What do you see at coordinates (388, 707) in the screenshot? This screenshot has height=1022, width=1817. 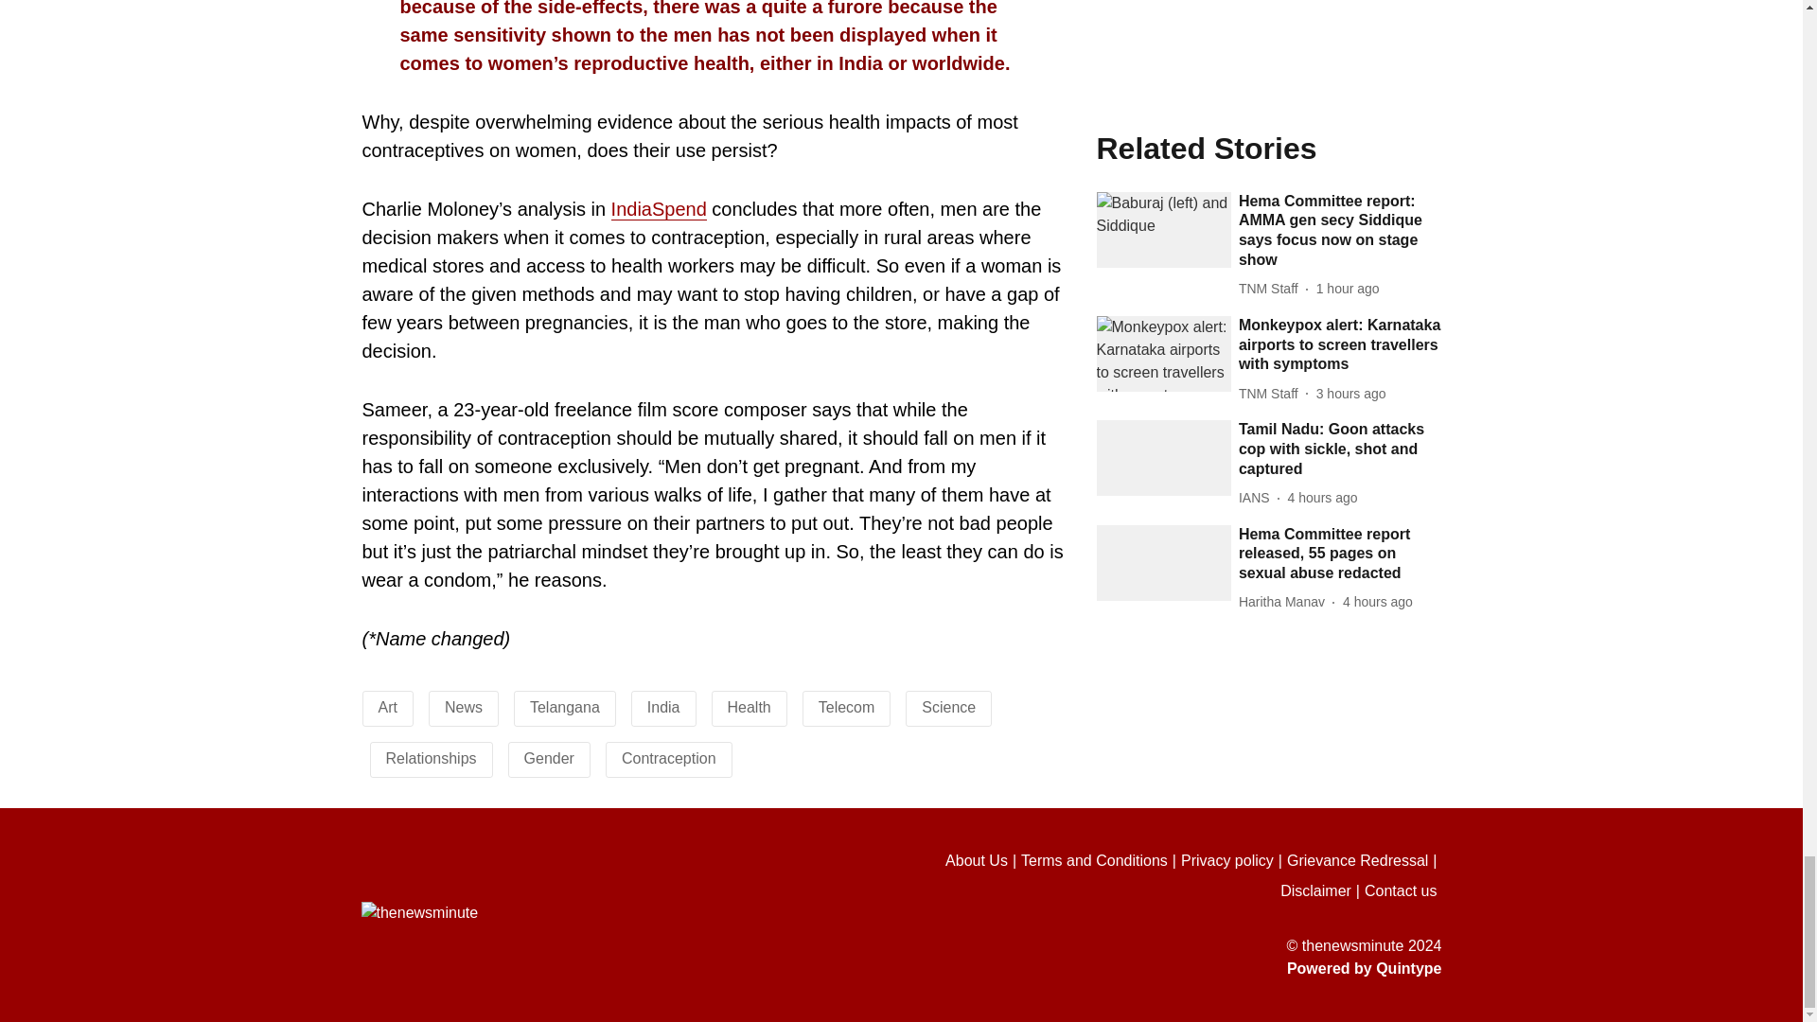 I see `Art` at bounding box center [388, 707].